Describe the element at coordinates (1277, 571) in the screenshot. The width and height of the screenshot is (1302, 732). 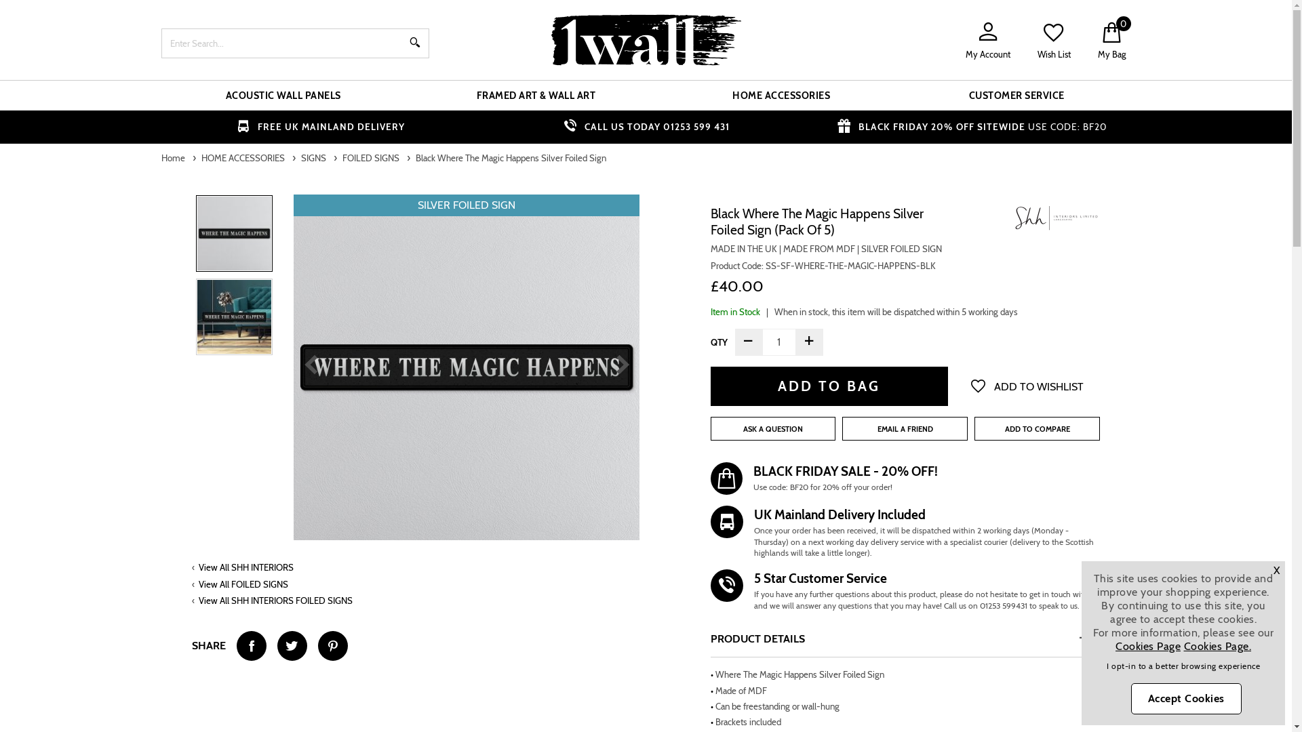
I see `X` at that location.